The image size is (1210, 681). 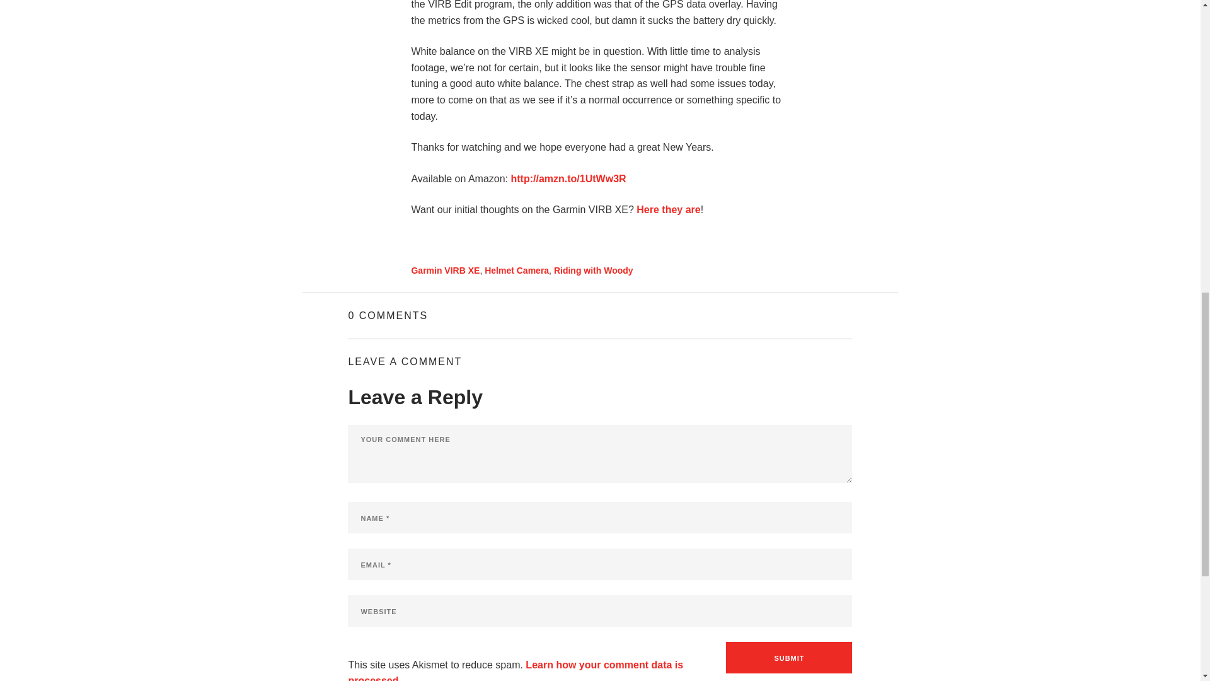 I want to click on Submit, so click(x=789, y=658).